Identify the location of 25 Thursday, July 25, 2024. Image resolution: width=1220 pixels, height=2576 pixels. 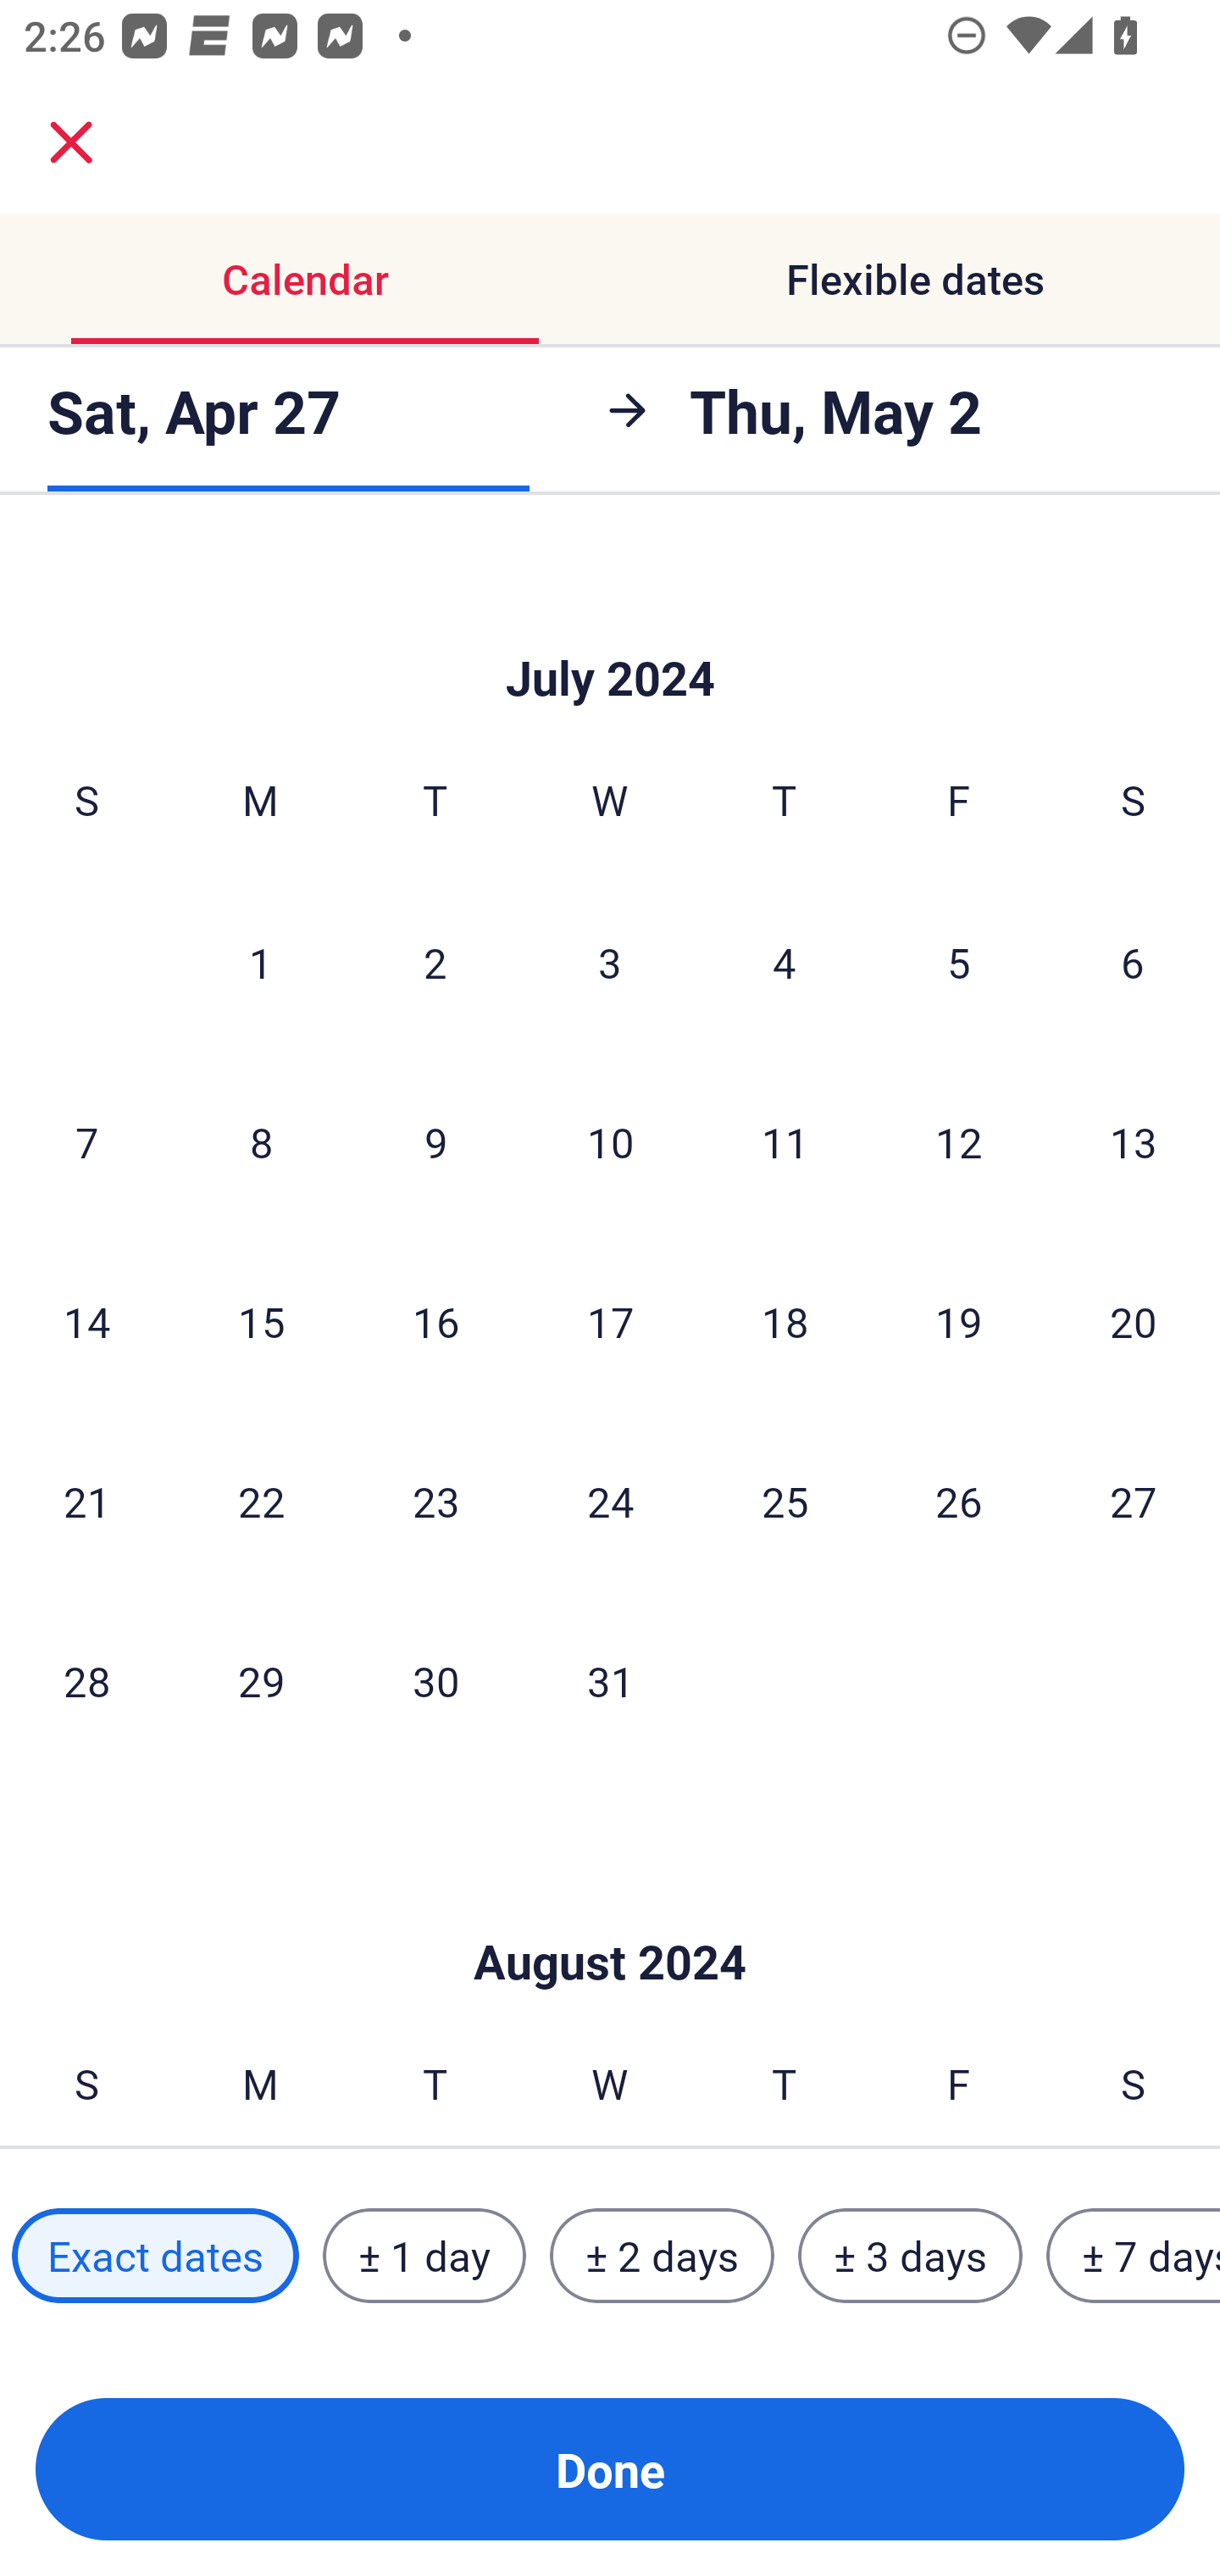
(785, 1500).